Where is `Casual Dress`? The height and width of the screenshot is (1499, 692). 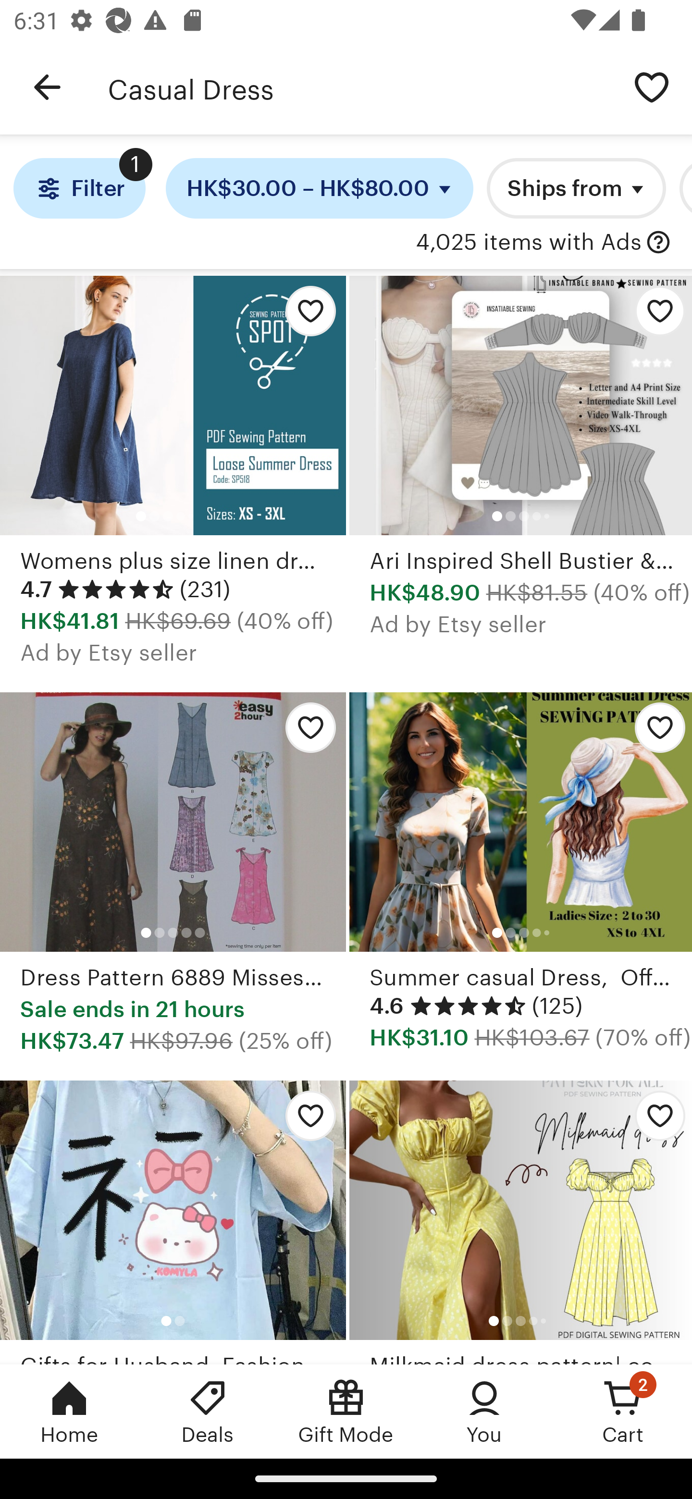
Casual Dress is located at coordinates (359, 87).